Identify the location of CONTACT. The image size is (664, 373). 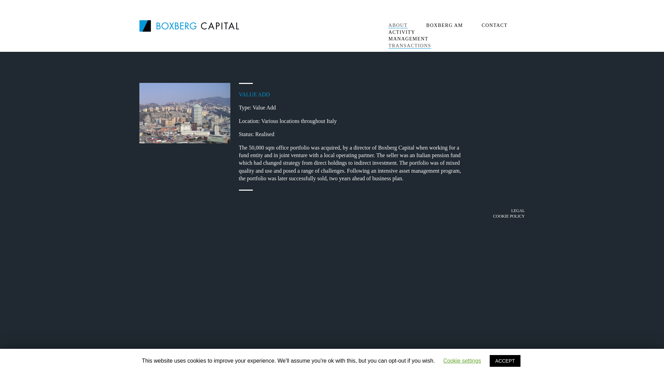
(495, 25).